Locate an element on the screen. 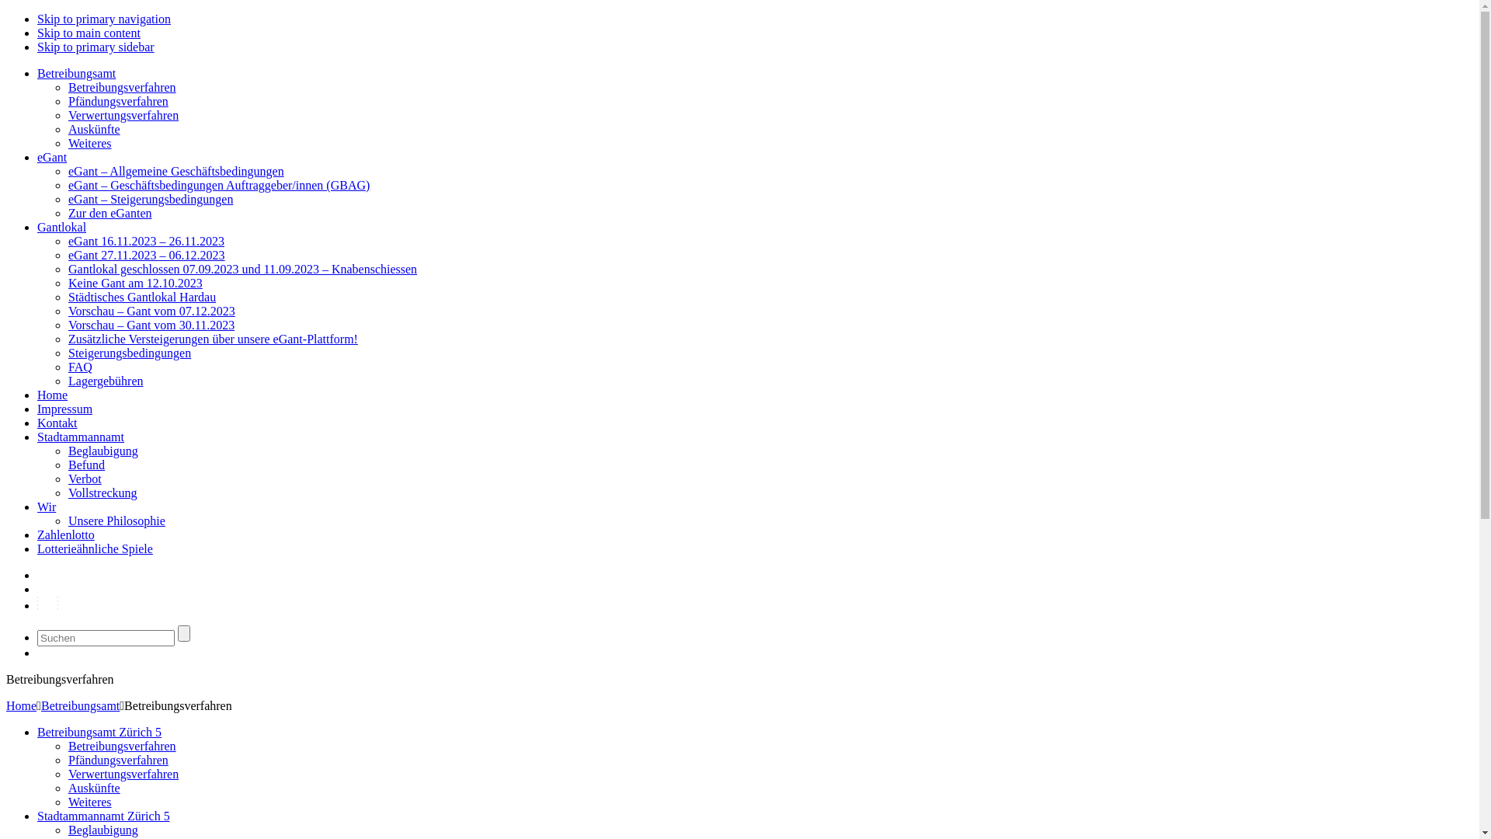 The width and height of the screenshot is (1491, 839). Unsere Philosophie is located at coordinates (116, 520).